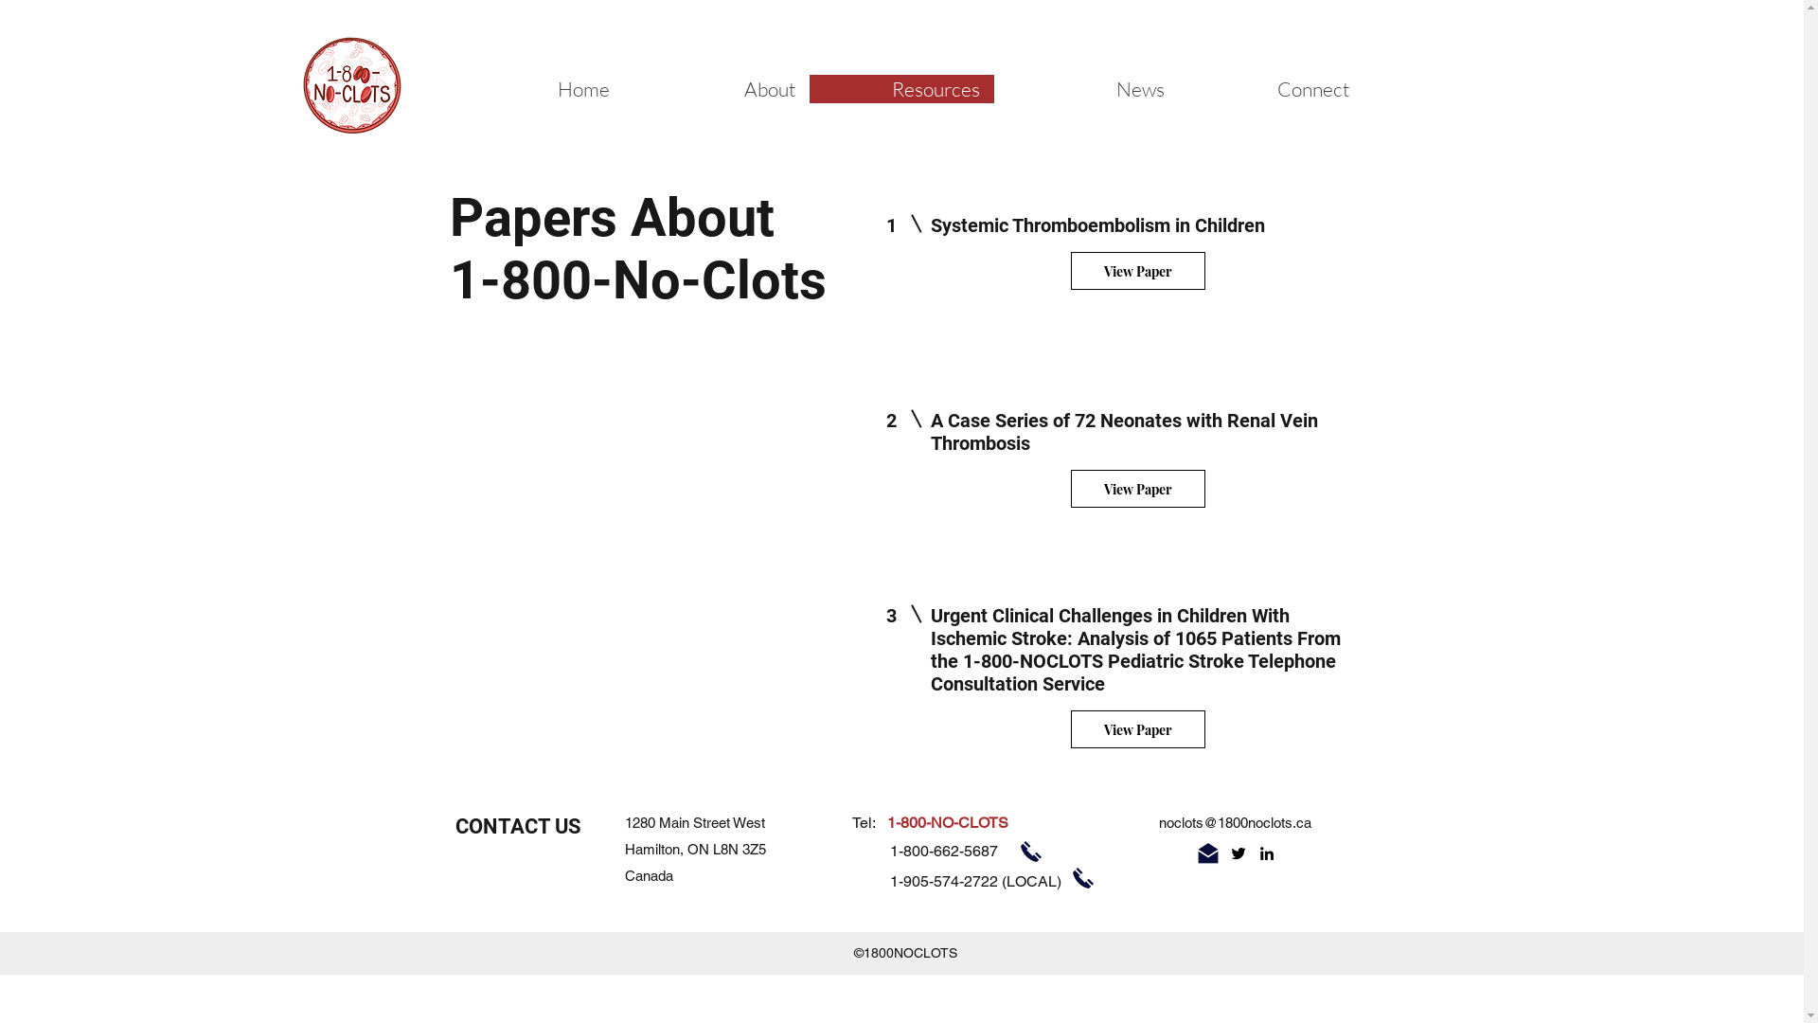 Image resolution: width=1818 pixels, height=1023 pixels. I want to click on View Paper, so click(1137, 271).